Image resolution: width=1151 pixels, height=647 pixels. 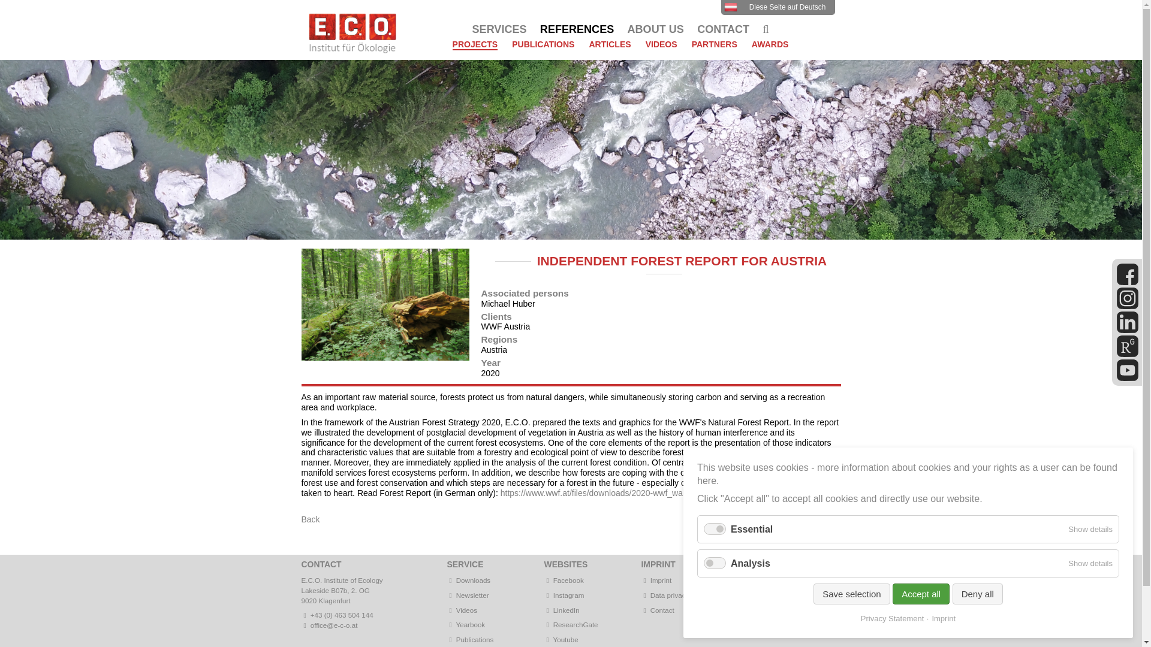 I want to click on PARTNERS, so click(x=715, y=49).